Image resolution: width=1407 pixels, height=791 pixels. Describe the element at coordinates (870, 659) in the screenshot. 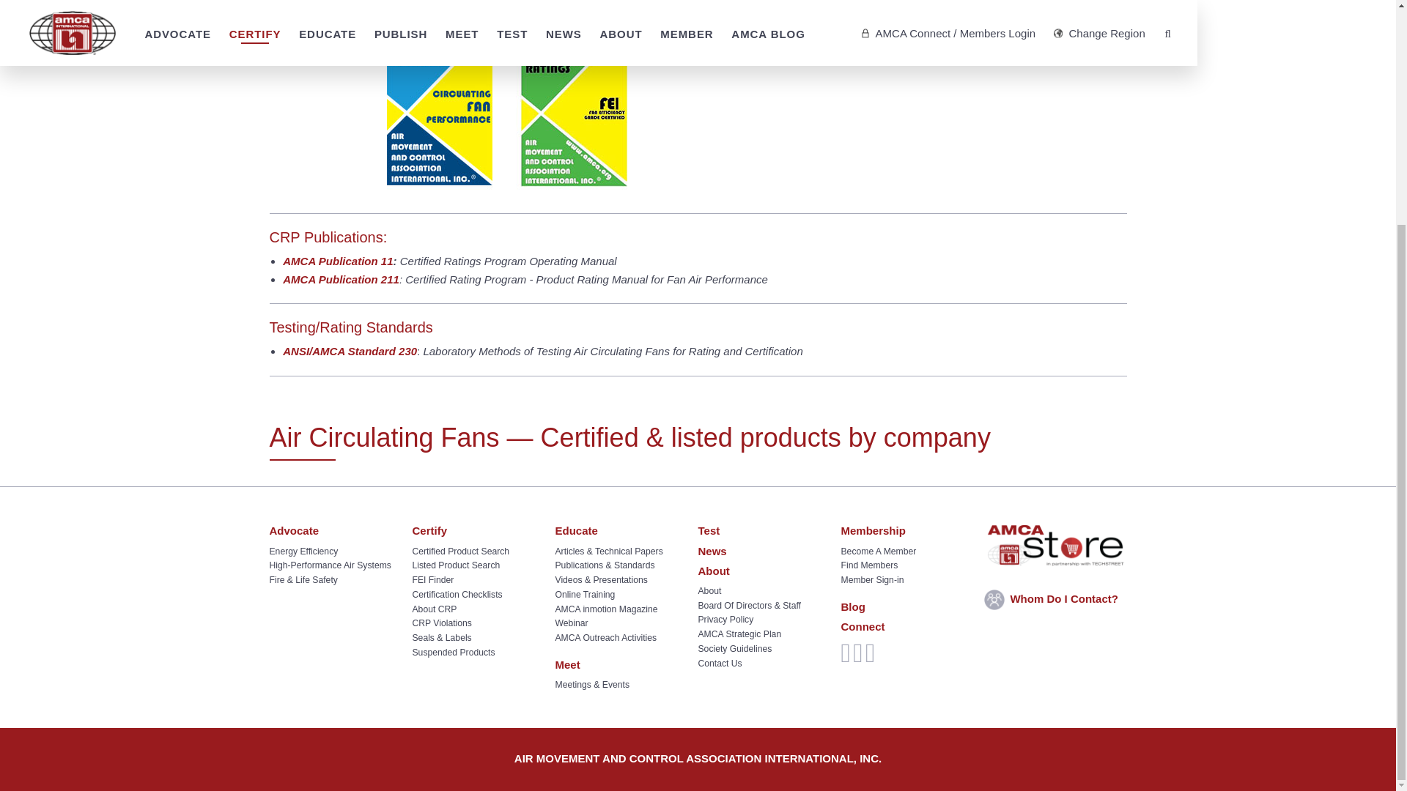

I see `AMCA on LinkedIn` at that location.